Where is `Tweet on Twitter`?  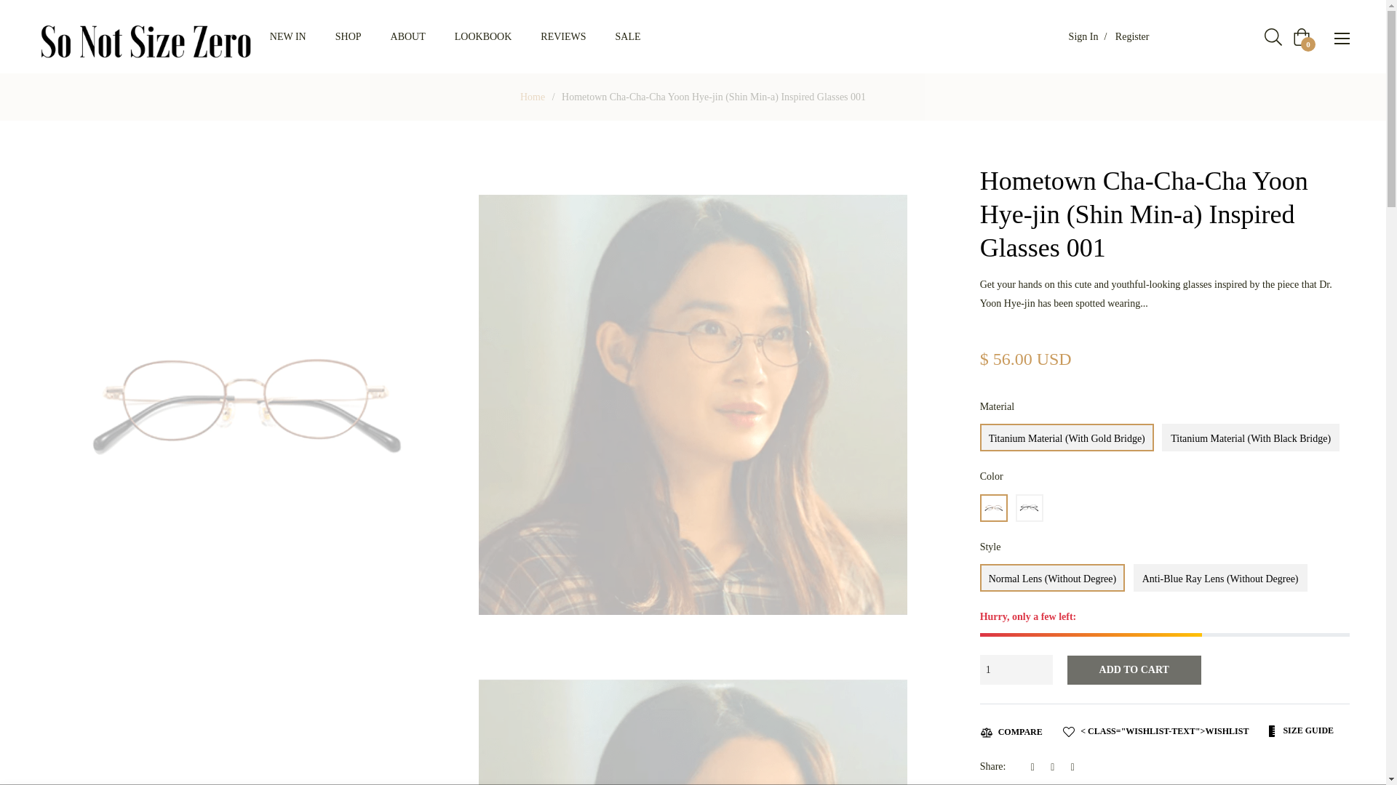
Tweet on Twitter is located at coordinates (1056, 766).